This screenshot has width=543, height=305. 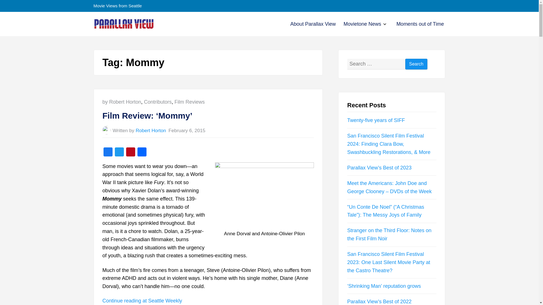 I want to click on Continue reading at Seattle Weekly, so click(x=142, y=300).